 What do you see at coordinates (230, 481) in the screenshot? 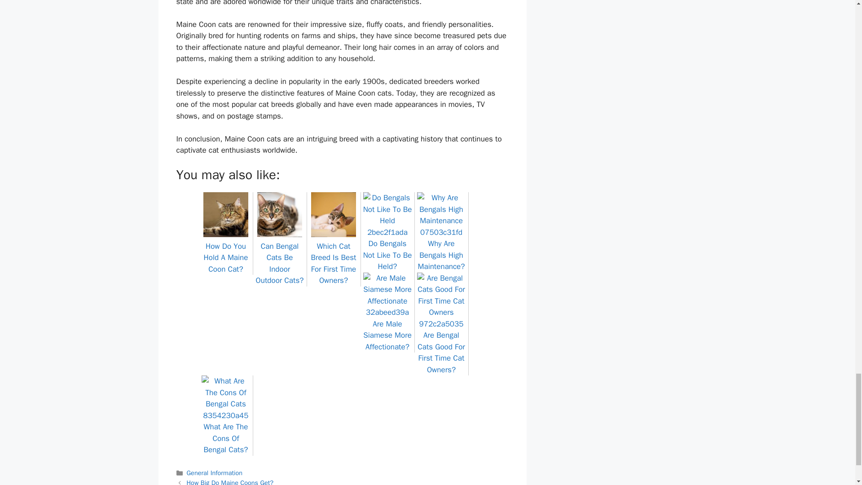
I see `How Big Do Maine Coons Get?` at bounding box center [230, 481].